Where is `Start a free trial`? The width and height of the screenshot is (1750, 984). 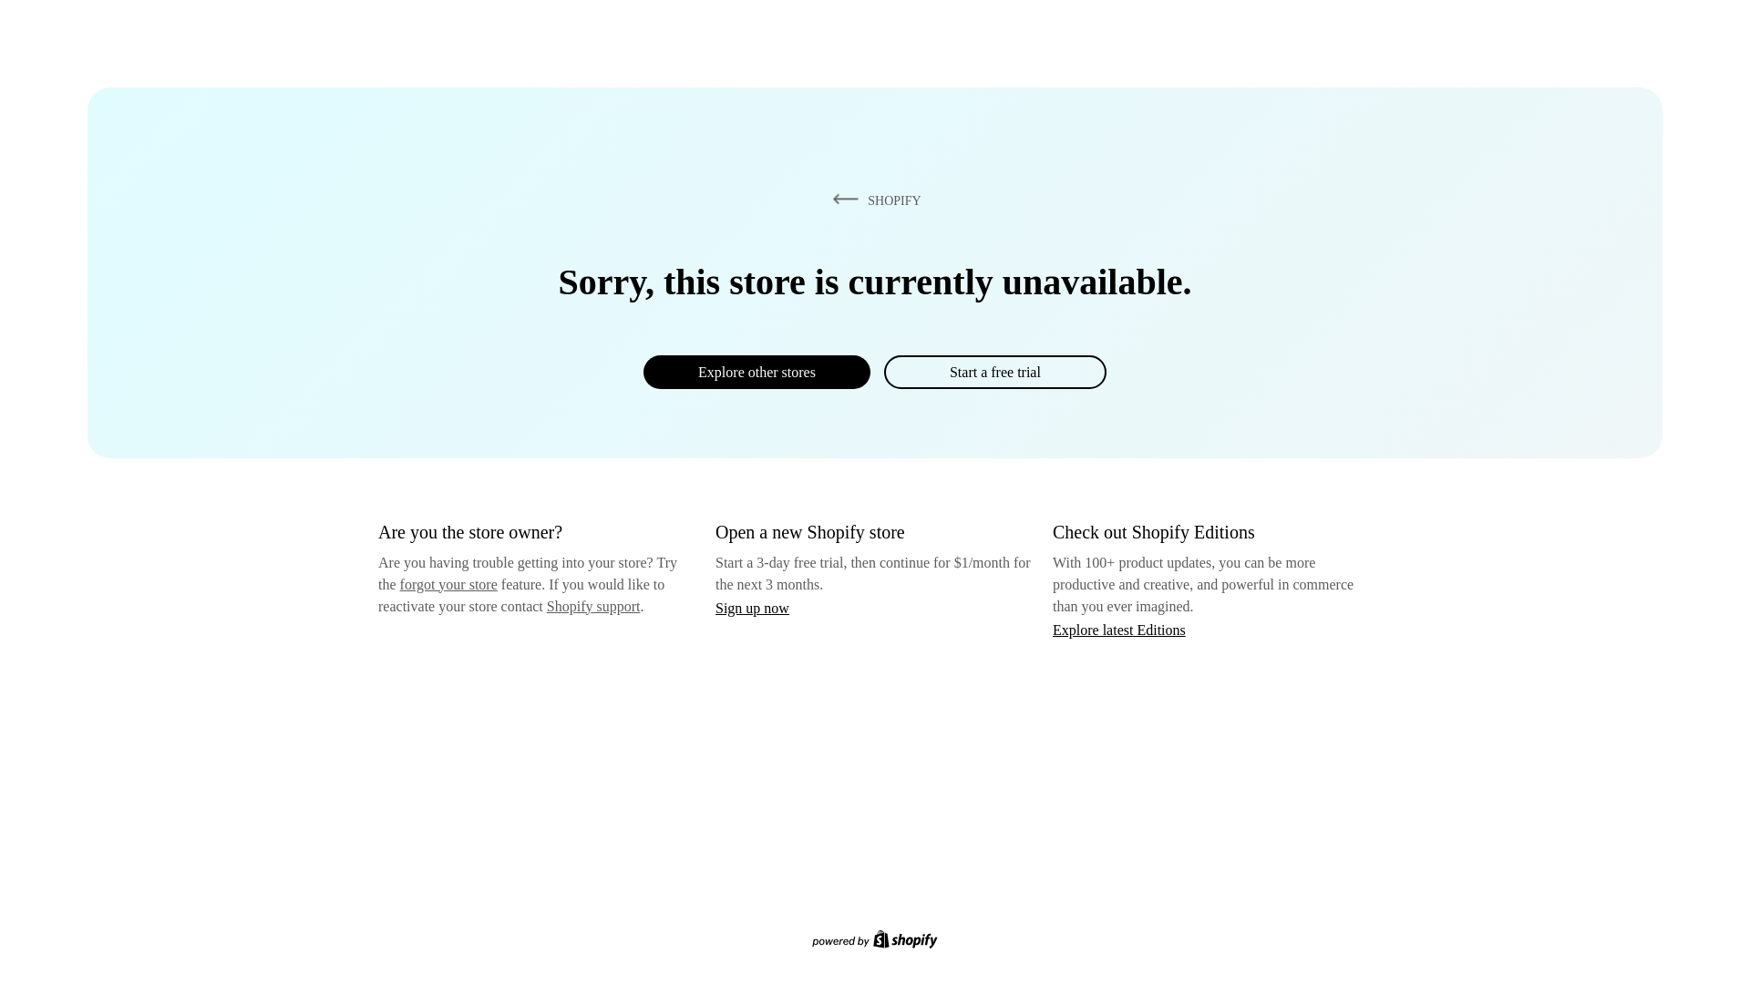 Start a free trial is located at coordinates (994, 372).